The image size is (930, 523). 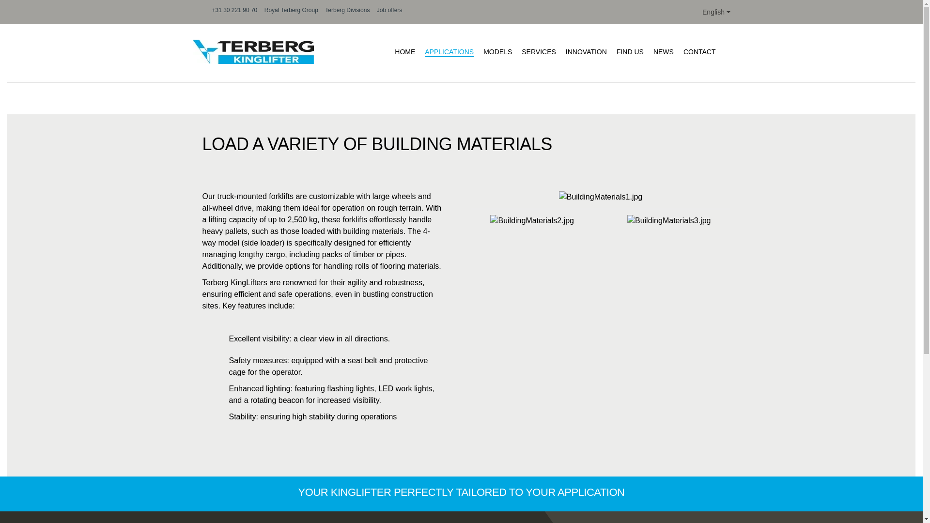 I want to click on Terberg Divisions, so click(x=347, y=10).